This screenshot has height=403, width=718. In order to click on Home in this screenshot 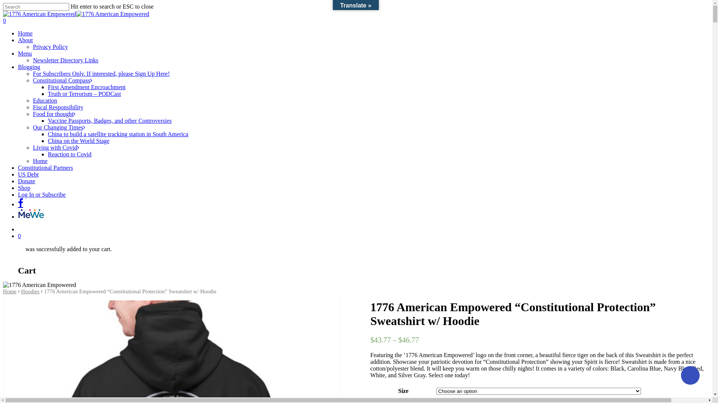, I will do `click(25, 34)`.